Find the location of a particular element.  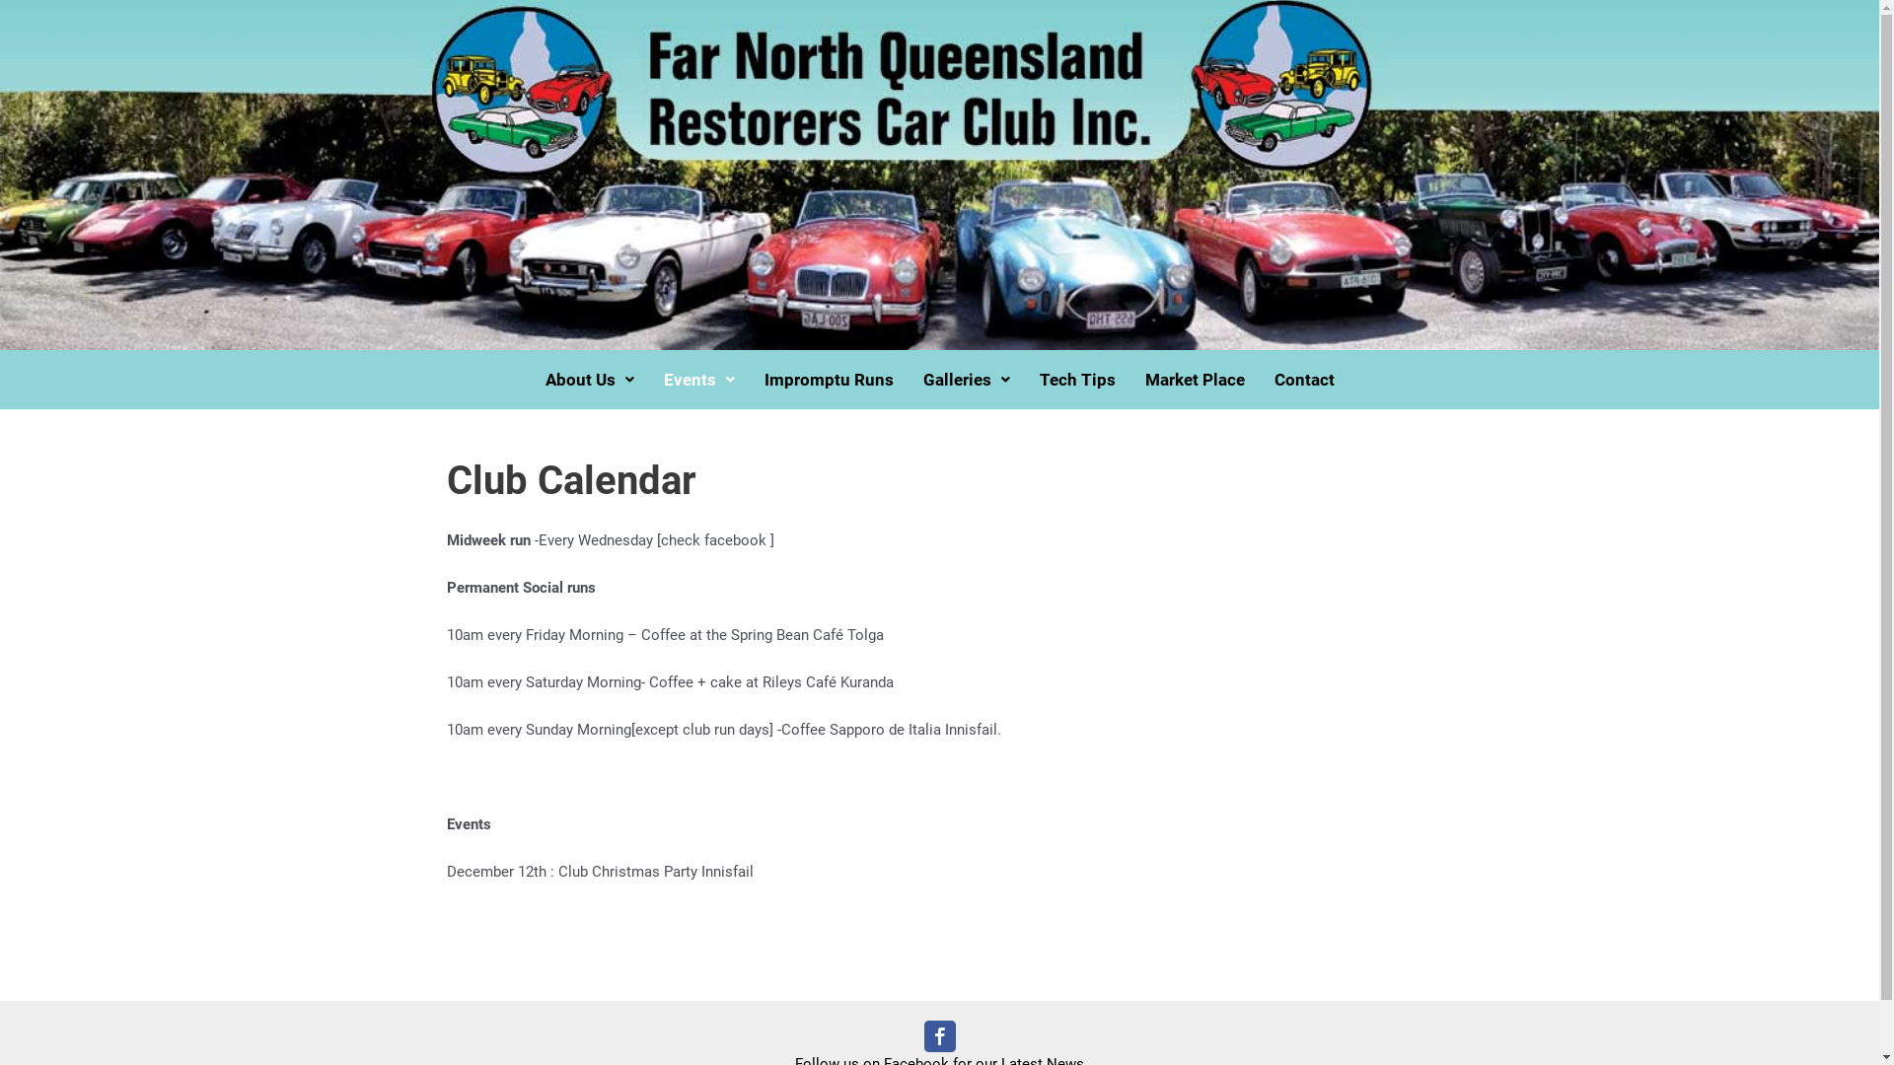

Tech Tips is located at coordinates (1077, 381).